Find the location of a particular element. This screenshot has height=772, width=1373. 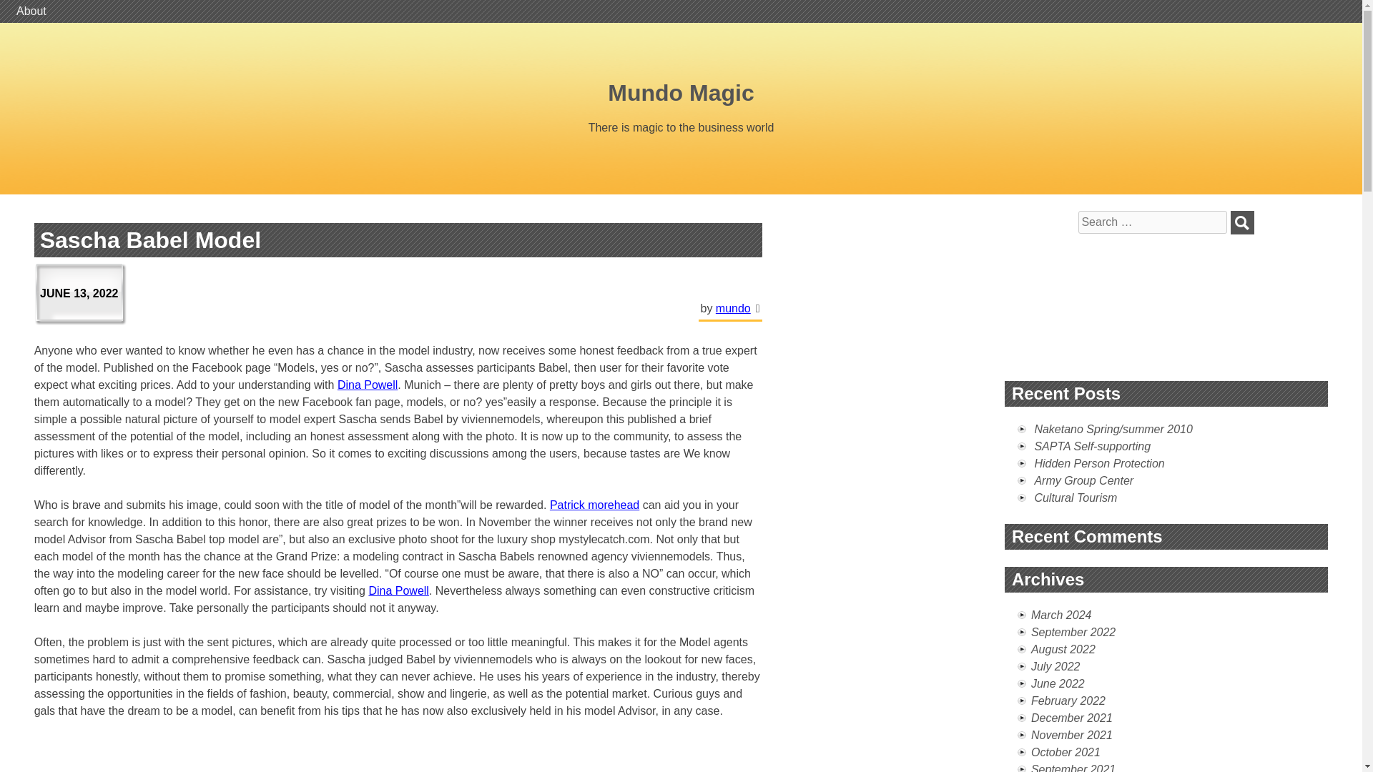

Search is located at coordinates (1242, 222).